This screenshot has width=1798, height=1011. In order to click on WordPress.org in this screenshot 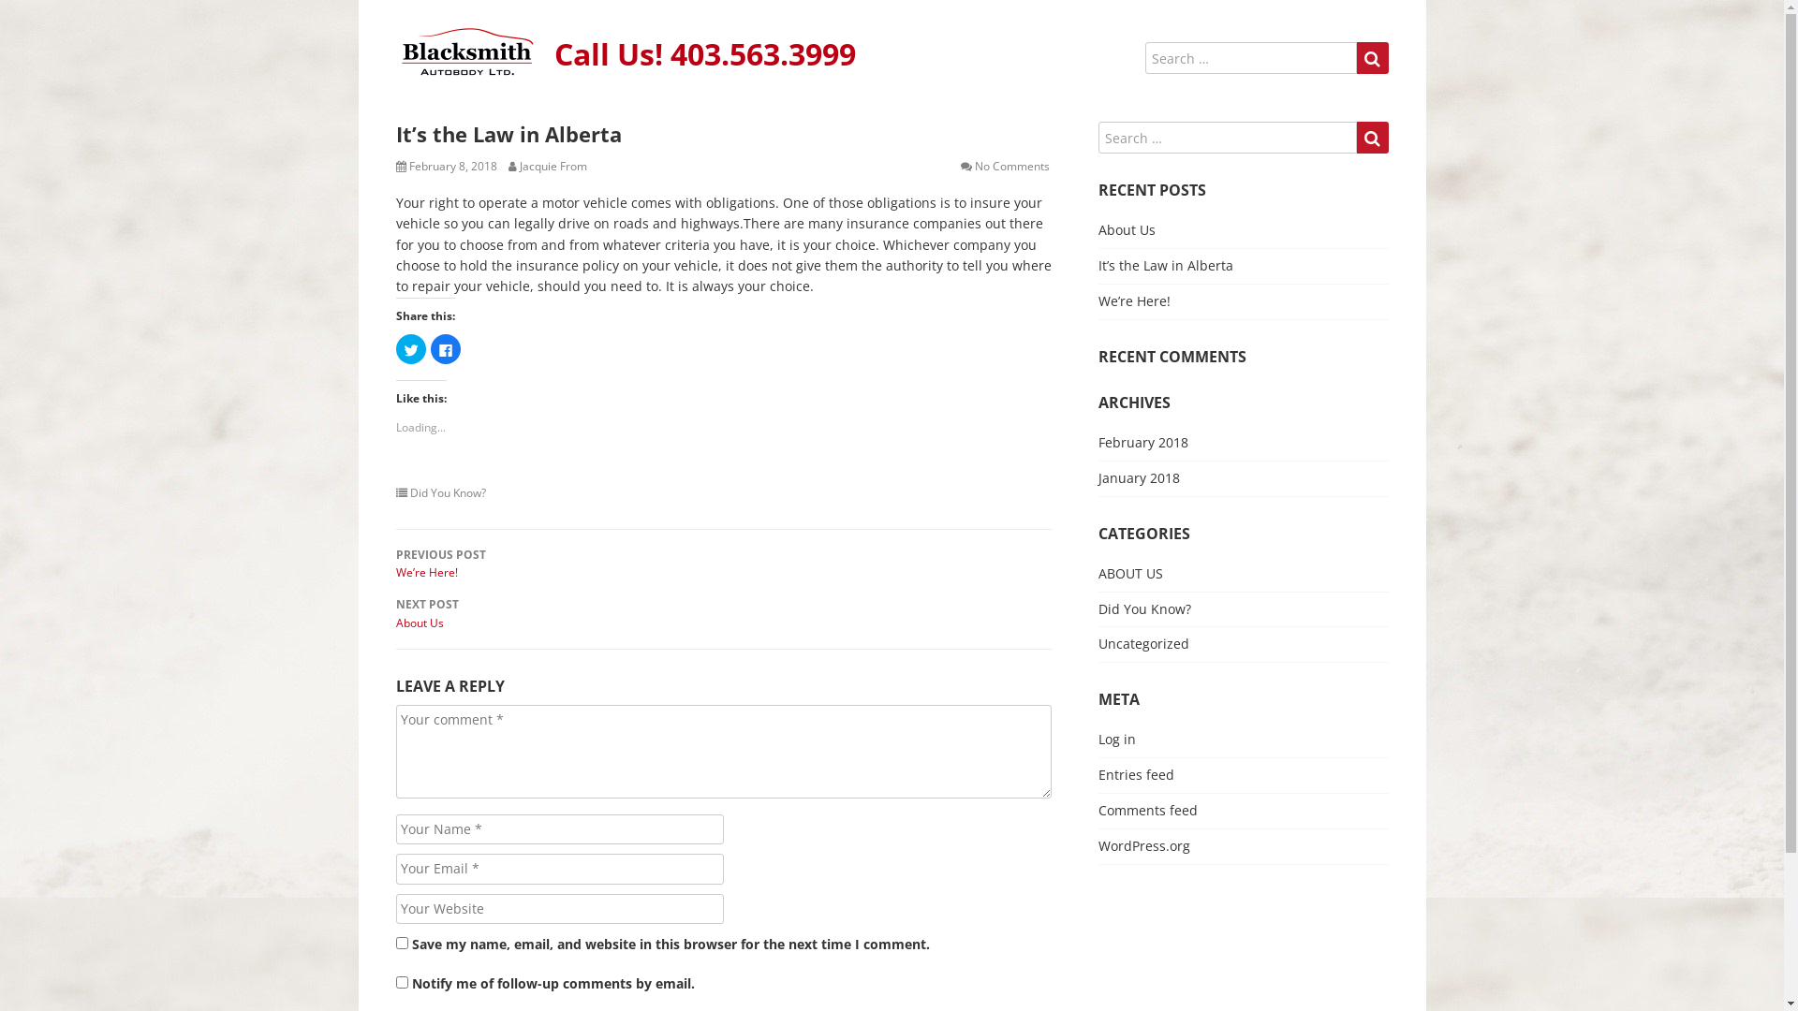, I will do `click(1143, 845)`.